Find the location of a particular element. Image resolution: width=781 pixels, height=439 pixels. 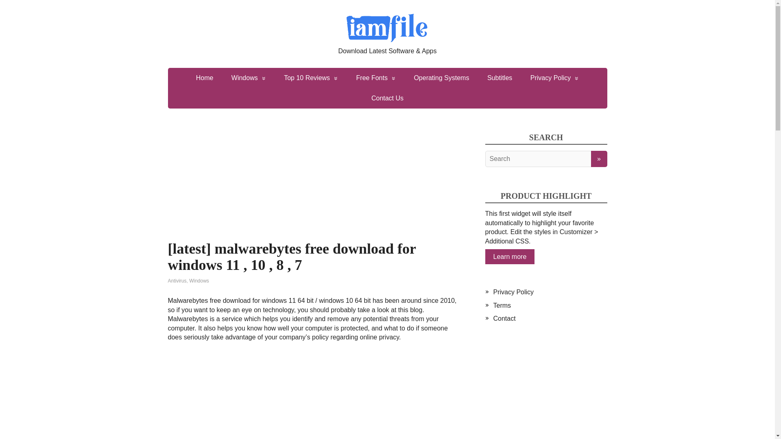

Windows is located at coordinates (249, 78).